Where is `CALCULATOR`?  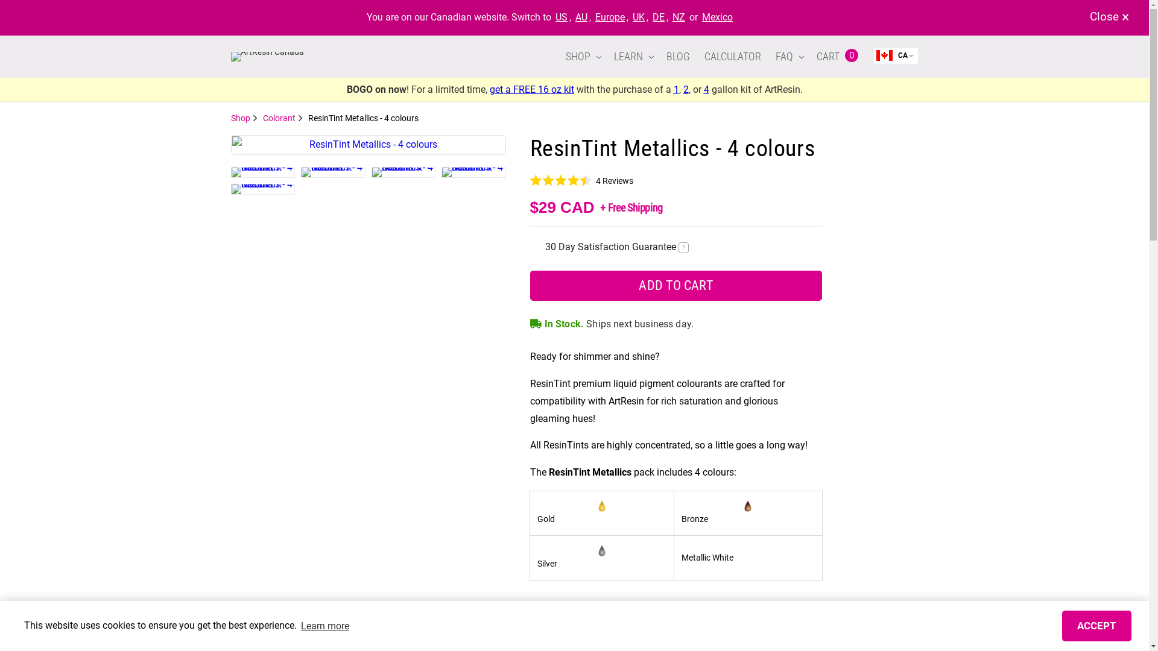
CALCULATOR is located at coordinates (733, 57).